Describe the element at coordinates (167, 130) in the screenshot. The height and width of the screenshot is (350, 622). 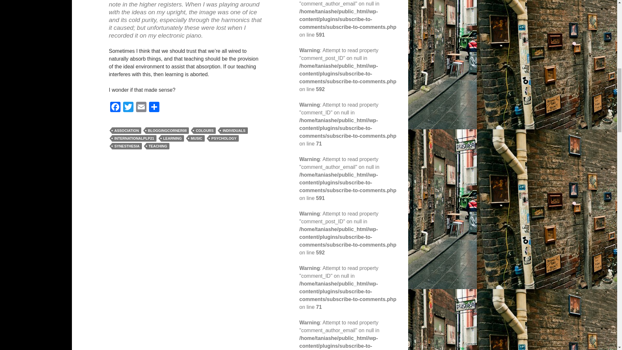
I see `BLOGGINGCORNER08` at that location.